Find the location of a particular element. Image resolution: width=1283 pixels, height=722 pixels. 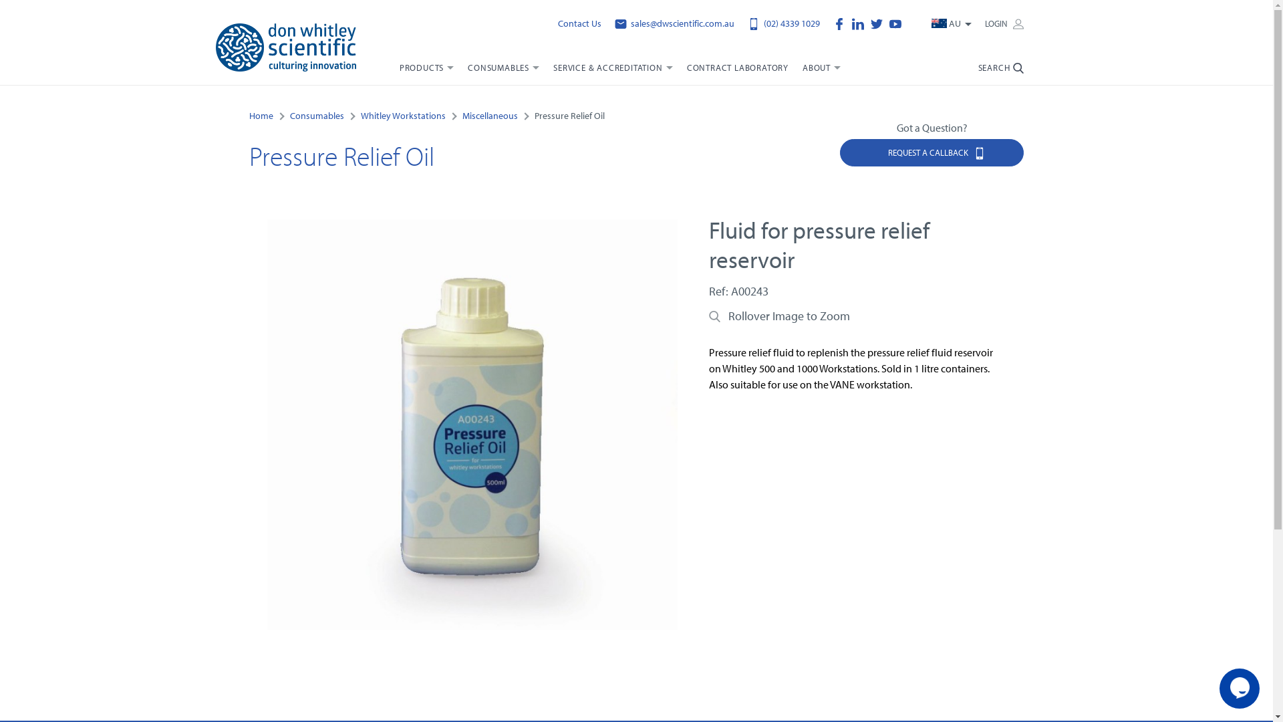

sales@dwscientific.com.au is located at coordinates (675, 23).